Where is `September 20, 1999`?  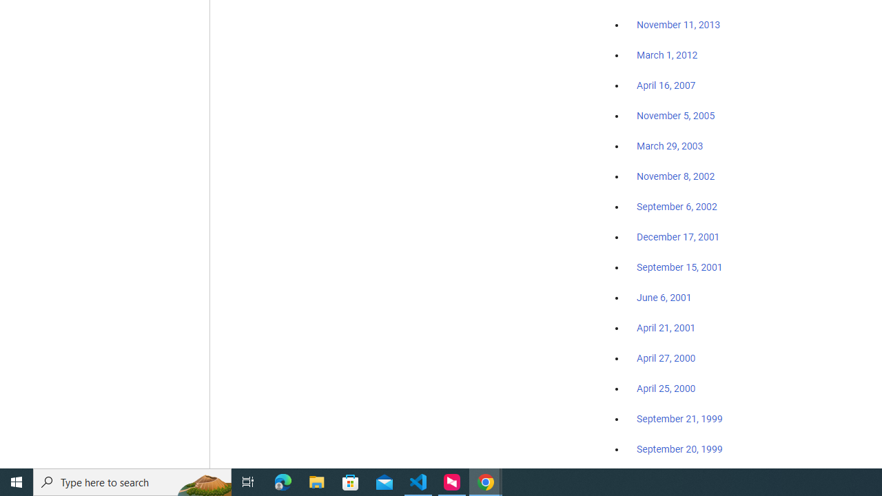 September 20, 1999 is located at coordinates (679, 448).